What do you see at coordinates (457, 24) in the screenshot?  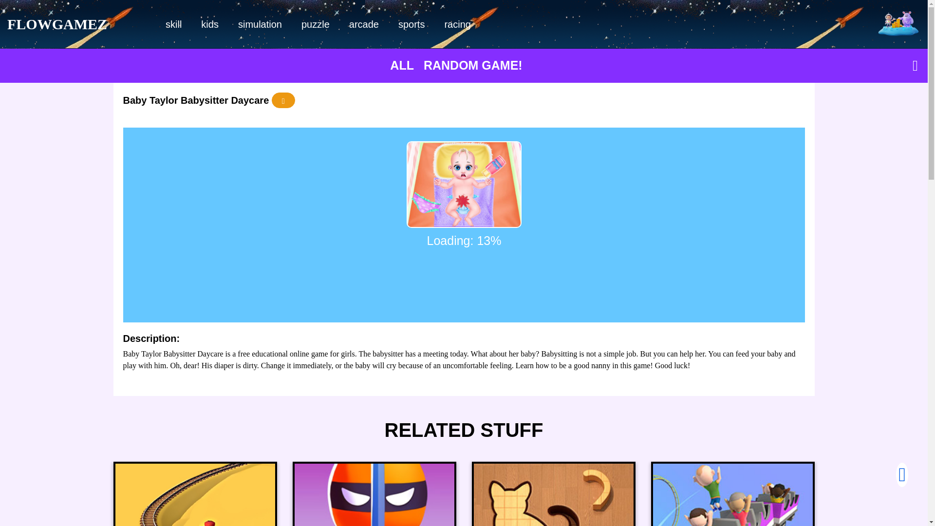 I see `racing` at bounding box center [457, 24].